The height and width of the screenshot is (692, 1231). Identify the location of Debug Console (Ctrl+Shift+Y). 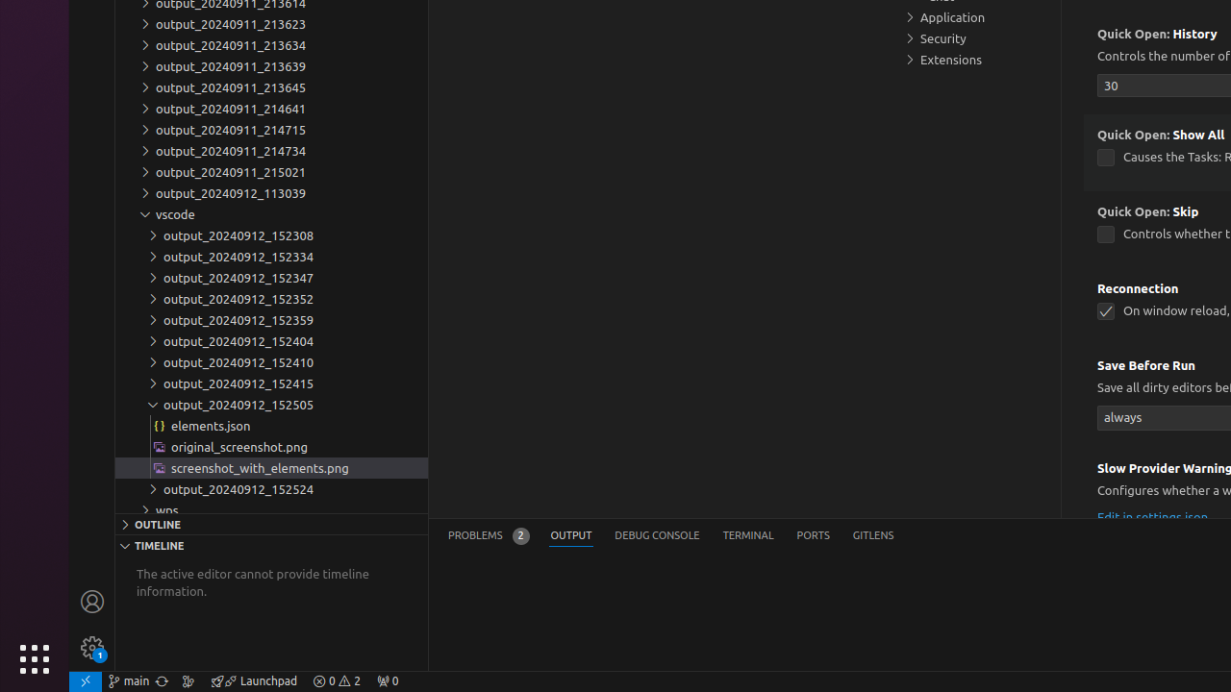
(658, 536).